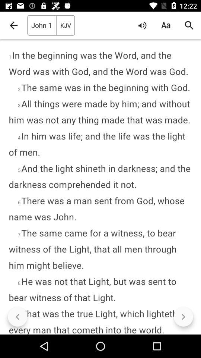 The height and width of the screenshot is (358, 201). I want to click on jump until kjv item, so click(66, 25).